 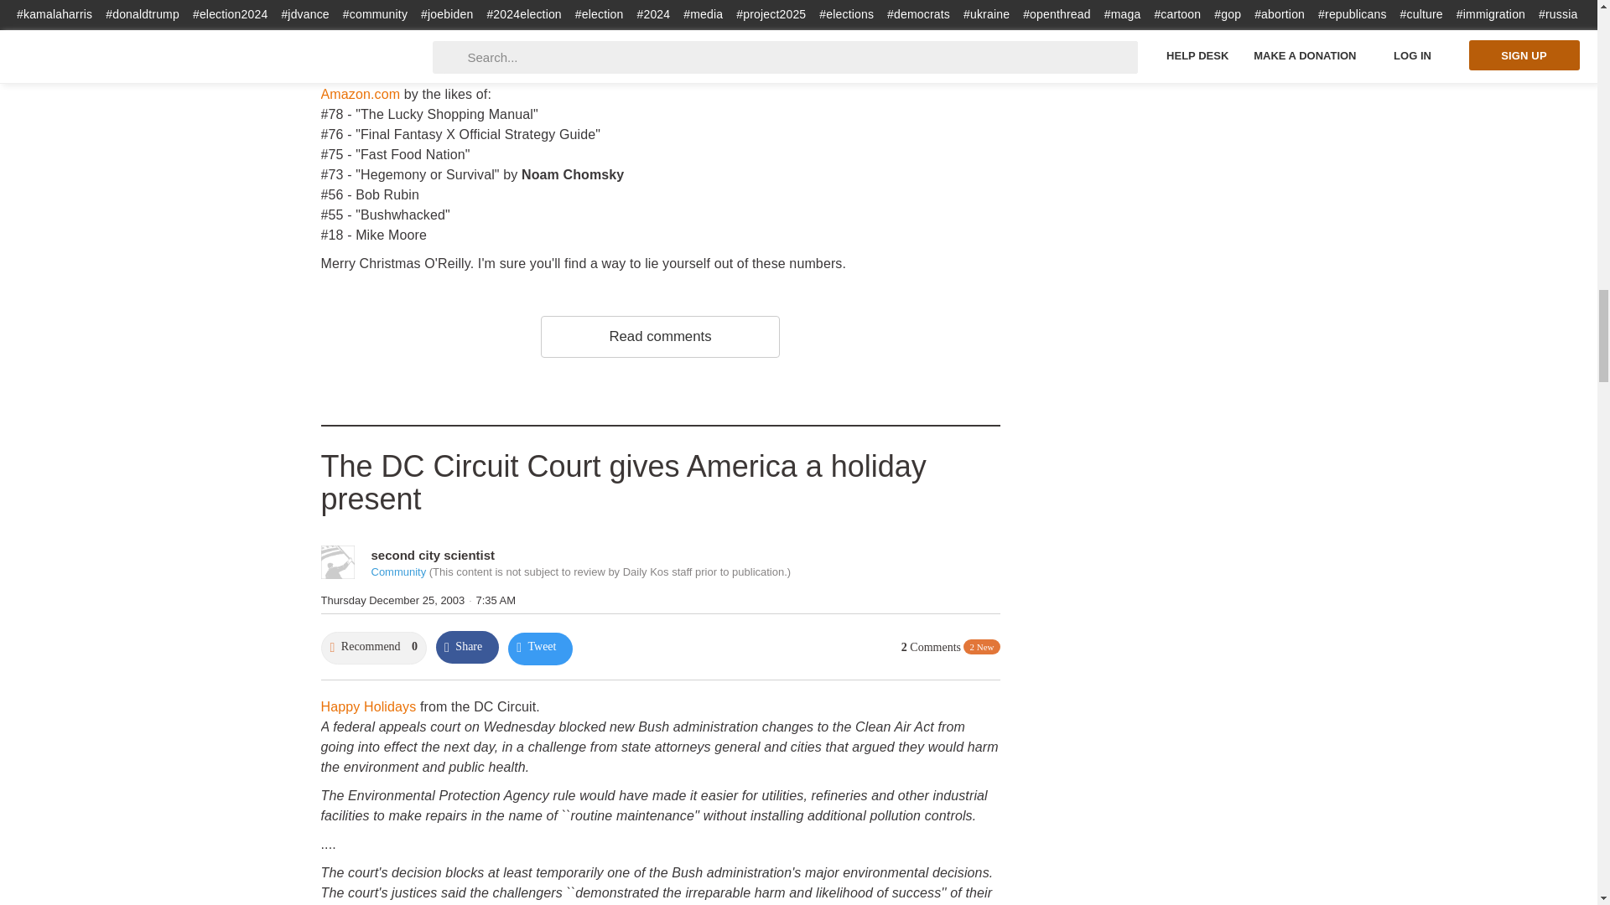 What do you see at coordinates (951, 647) in the screenshot?
I see `2 Comments 2 New` at bounding box center [951, 647].